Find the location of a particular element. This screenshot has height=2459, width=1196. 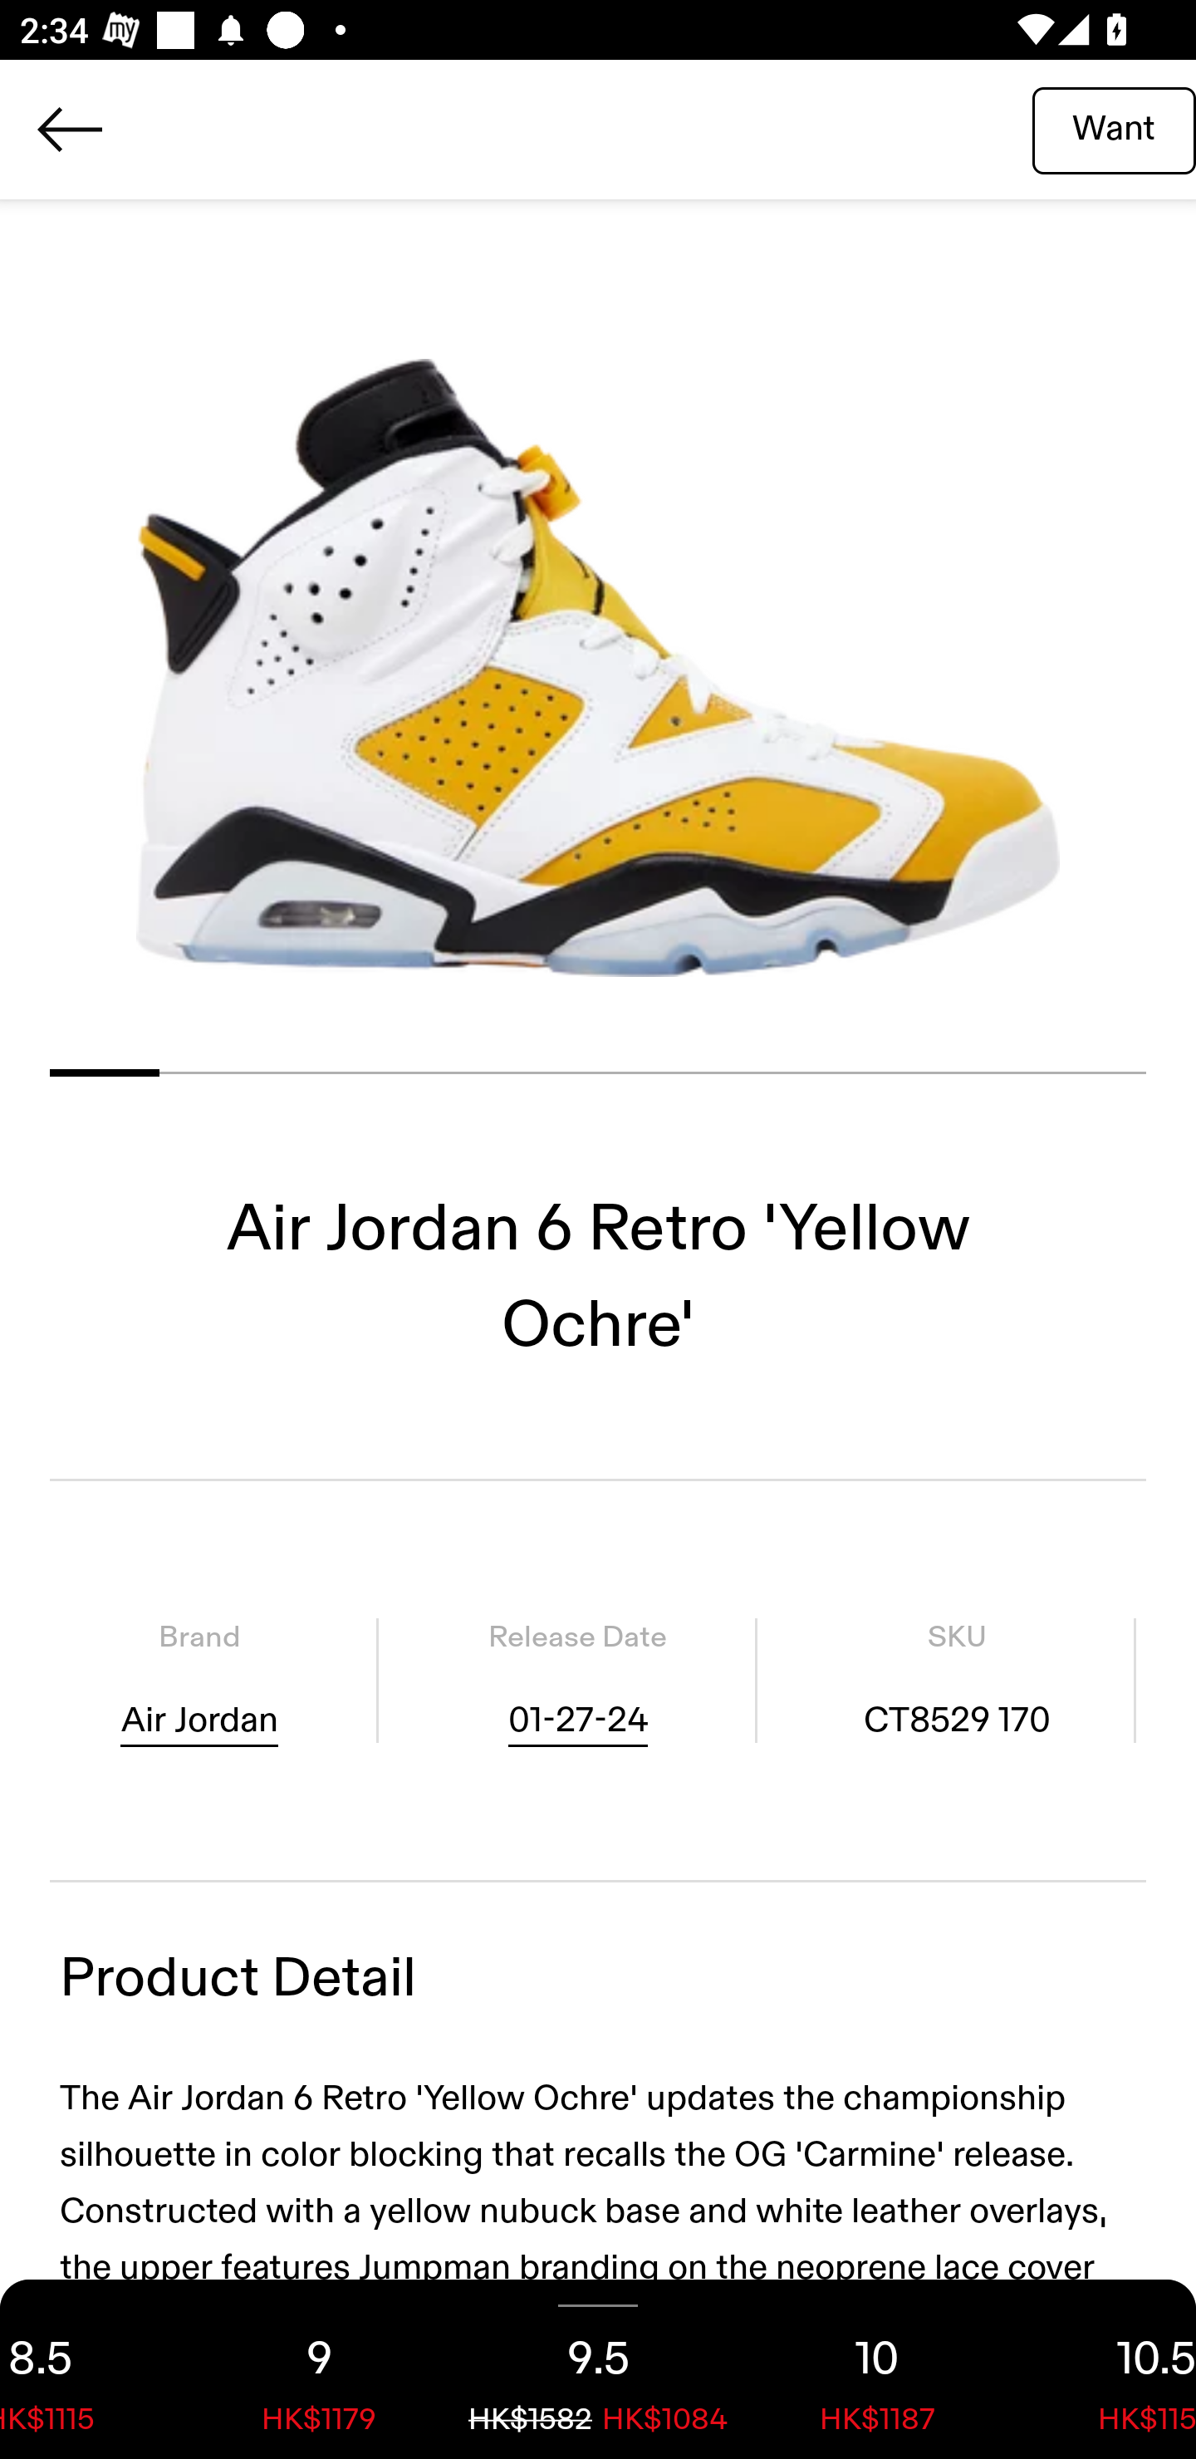

9.5 HK$1582 HK$1084 is located at coordinates (598, 2369).